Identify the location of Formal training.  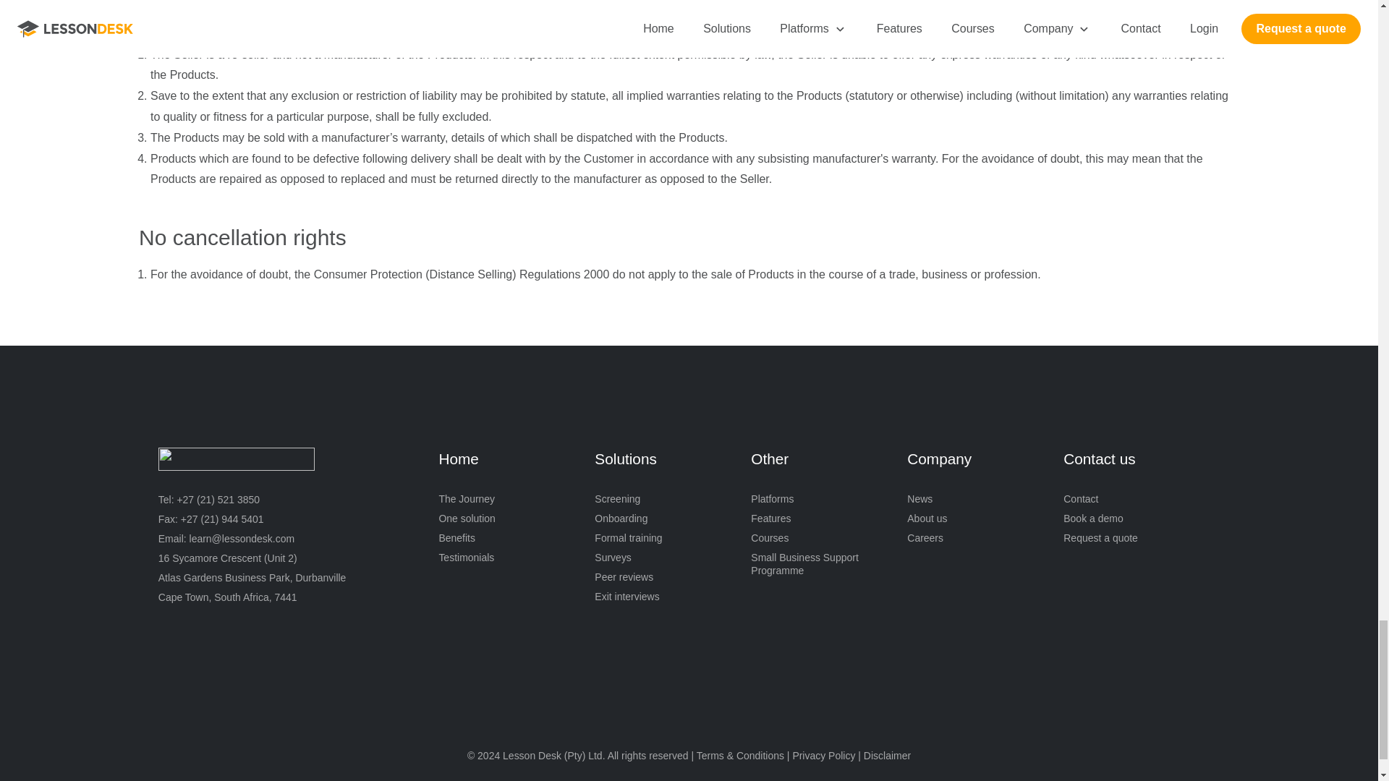
(628, 538).